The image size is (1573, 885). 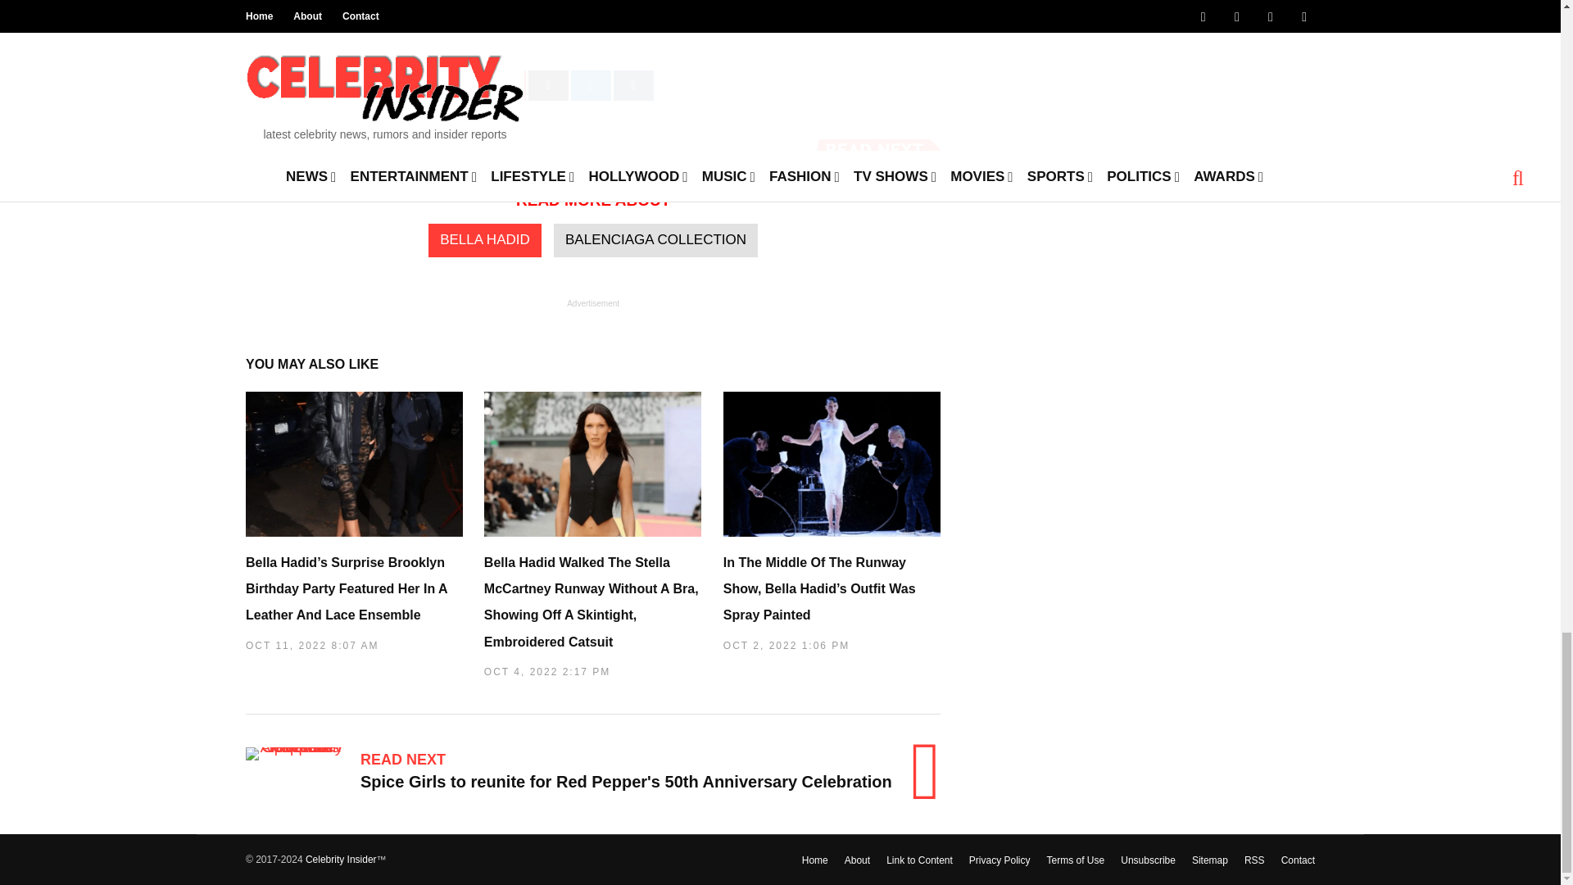 I want to click on Share On Facebook, so click(x=320, y=85).